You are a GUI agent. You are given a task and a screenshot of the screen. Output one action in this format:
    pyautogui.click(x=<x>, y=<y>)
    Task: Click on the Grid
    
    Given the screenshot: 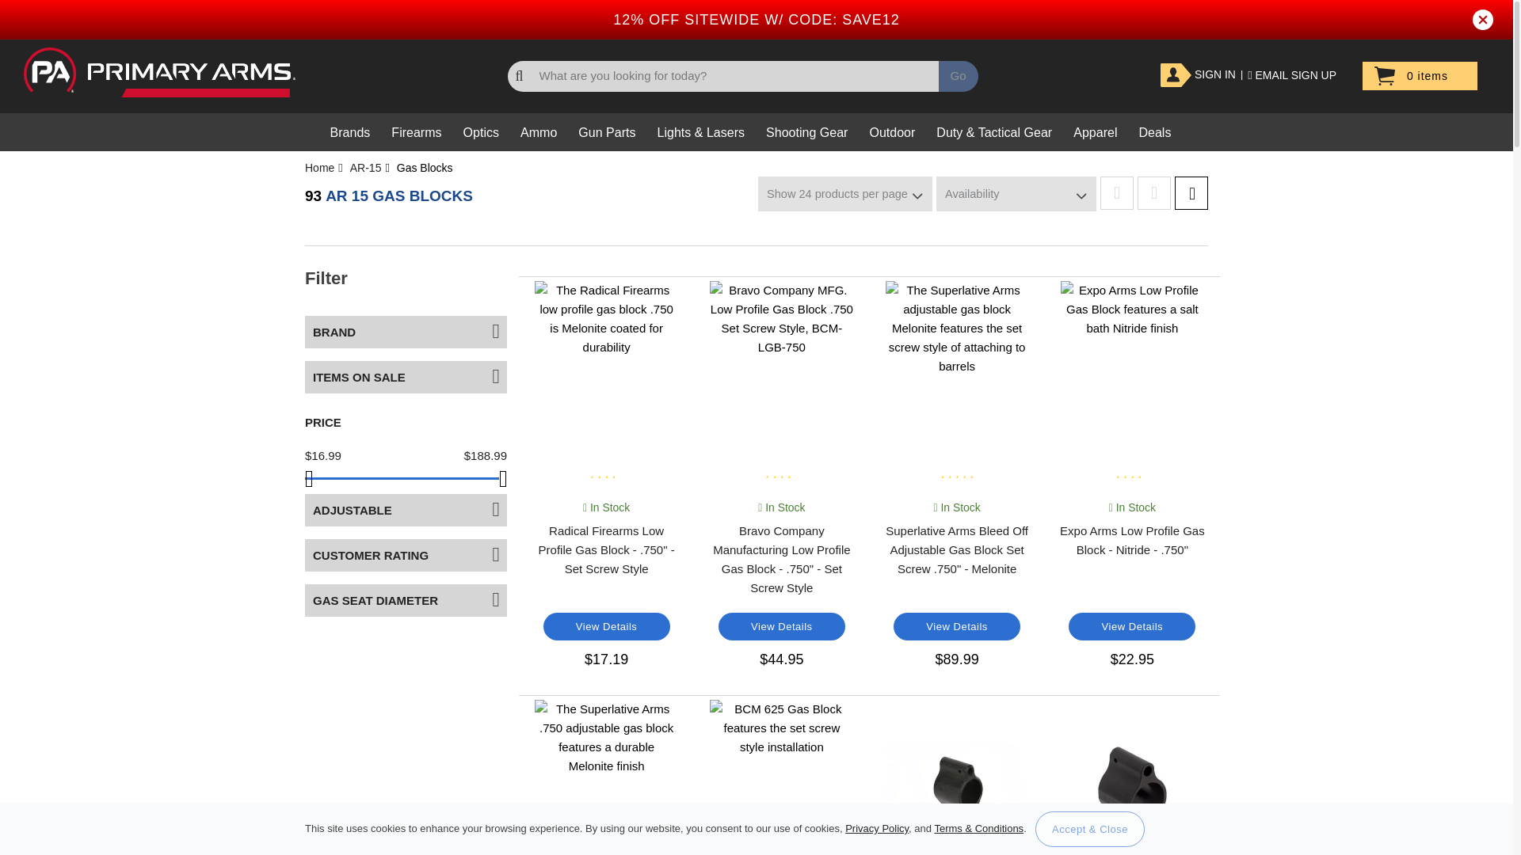 What is the action you would take?
    pyautogui.click(x=1191, y=192)
    